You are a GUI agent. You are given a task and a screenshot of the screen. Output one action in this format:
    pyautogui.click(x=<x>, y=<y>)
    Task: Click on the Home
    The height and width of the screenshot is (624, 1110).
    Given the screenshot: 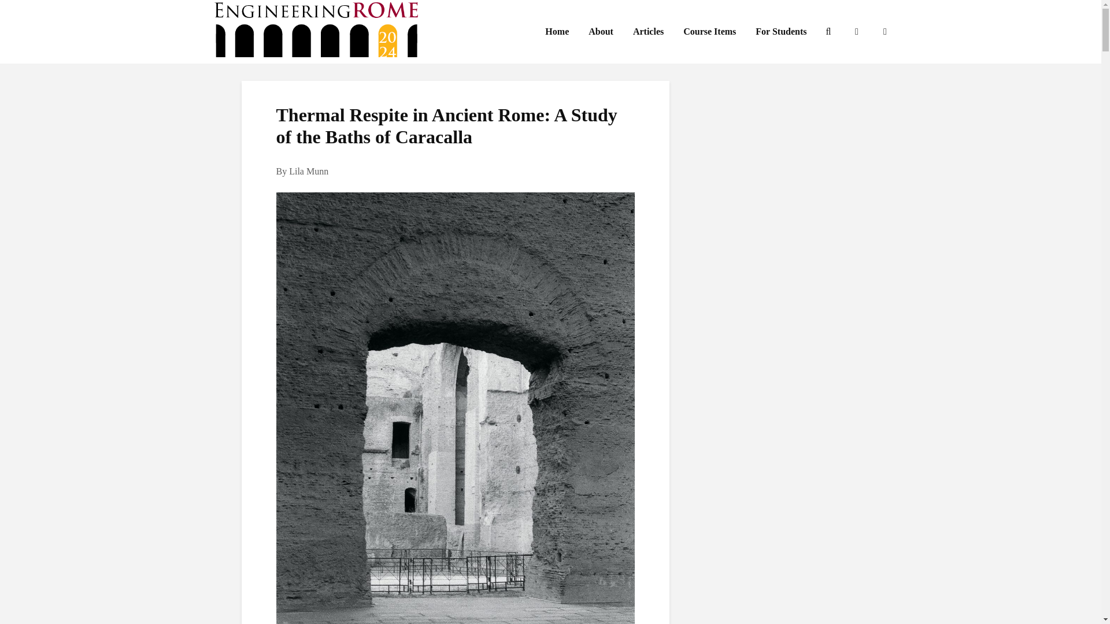 What is the action you would take?
    pyautogui.click(x=556, y=31)
    